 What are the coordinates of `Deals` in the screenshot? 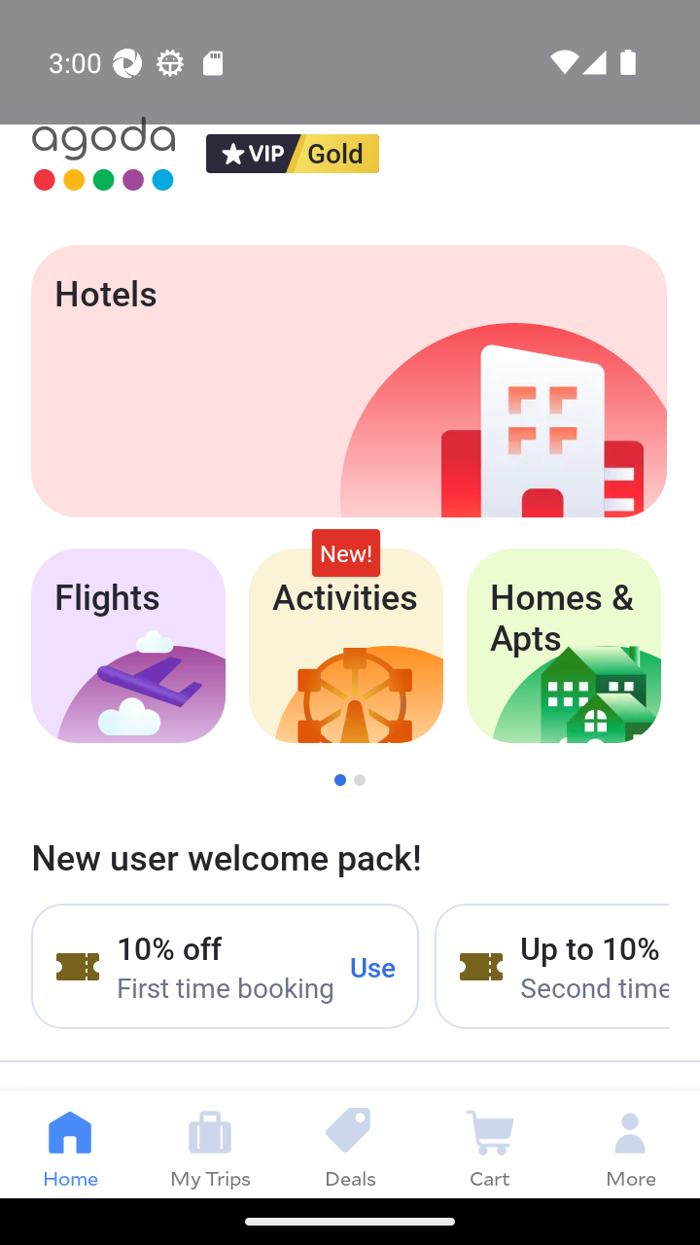 It's located at (350, 1144).